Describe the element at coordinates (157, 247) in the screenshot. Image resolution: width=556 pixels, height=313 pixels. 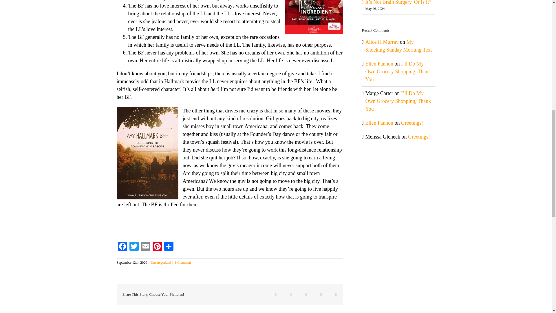
I see `Pinterest` at that location.